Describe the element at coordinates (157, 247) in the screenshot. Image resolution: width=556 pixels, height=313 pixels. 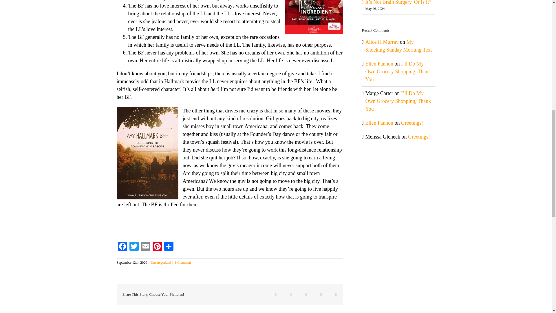
I see `Pinterest` at that location.